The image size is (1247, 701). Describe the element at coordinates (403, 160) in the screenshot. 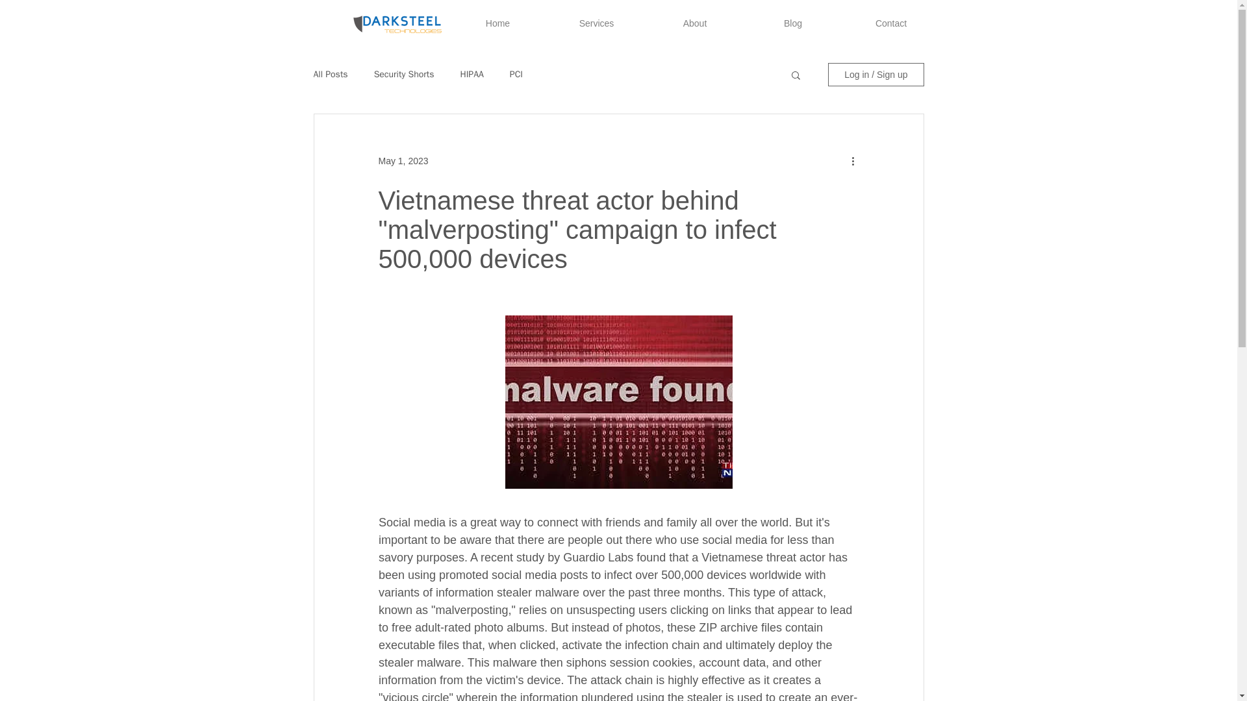

I see `May 1, 2023` at that location.